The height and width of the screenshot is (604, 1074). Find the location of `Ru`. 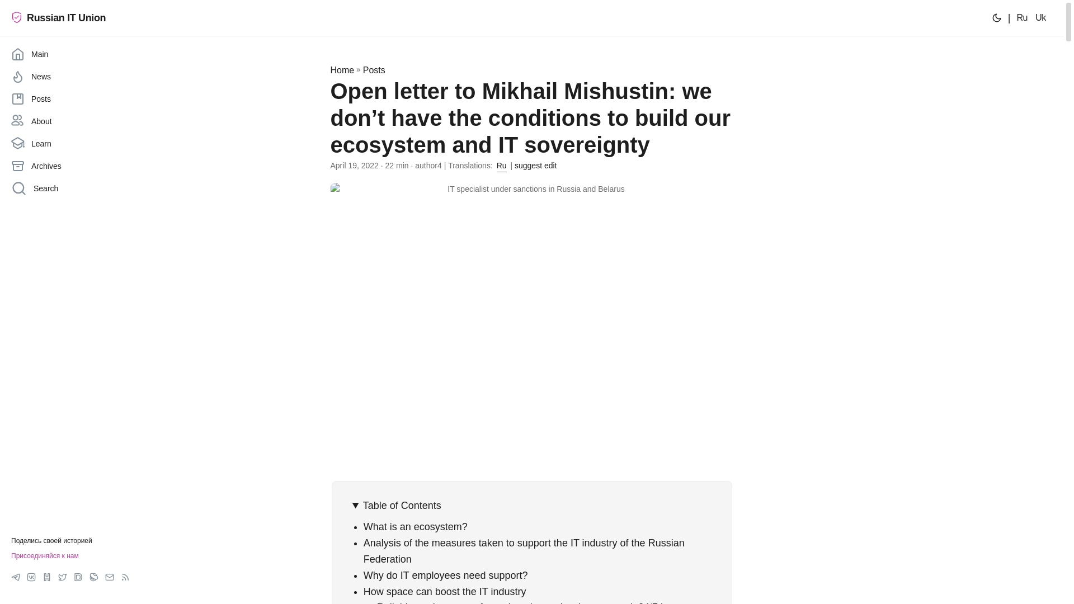

Ru is located at coordinates (501, 166).